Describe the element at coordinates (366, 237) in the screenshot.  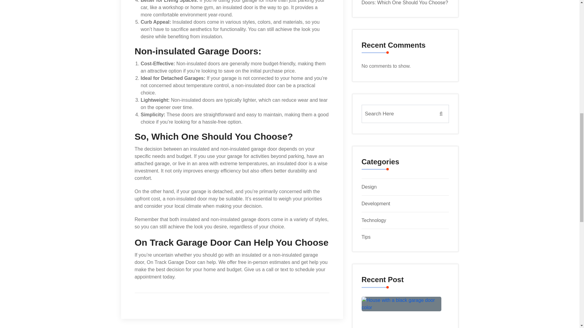
I see `Tips` at that location.